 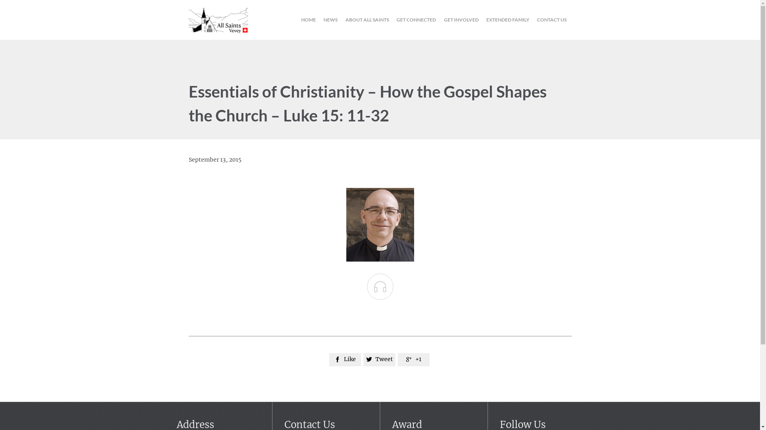 I want to click on NEWS, so click(x=330, y=20).